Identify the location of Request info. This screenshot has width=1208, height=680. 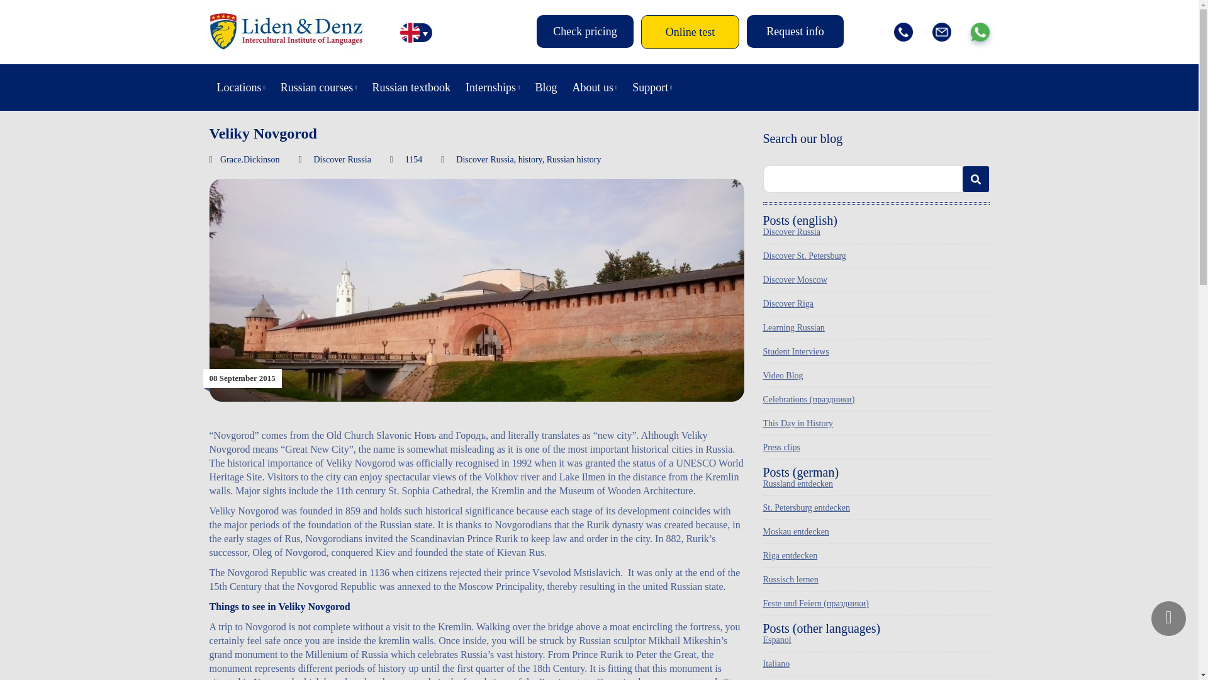
(795, 31).